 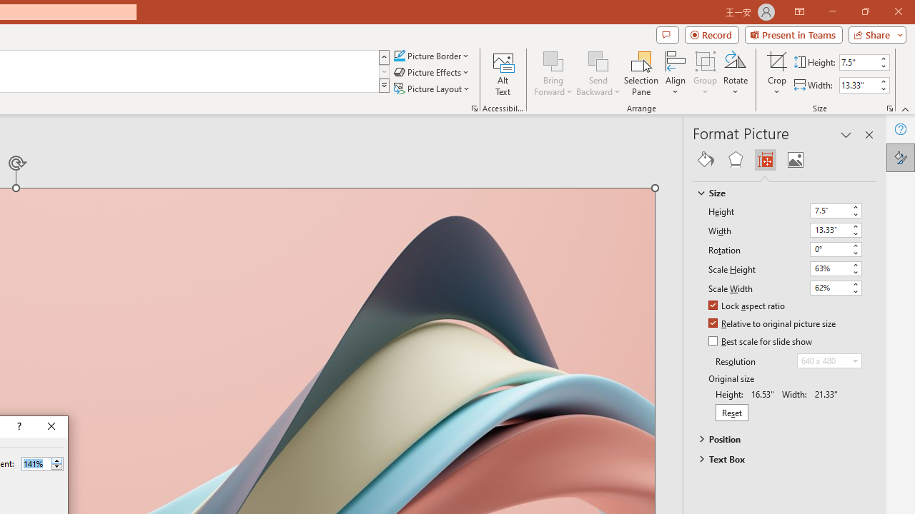 What do you see at coordinates (835, 288) in the screenshot?
I see `Scale Width` at bounding box center [835, 288].